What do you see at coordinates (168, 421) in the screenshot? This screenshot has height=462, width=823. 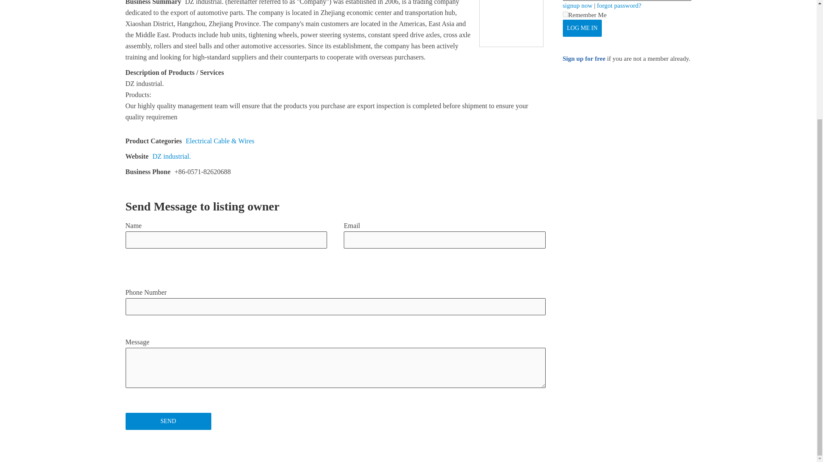 I see `Send` at bounding box center [168, 421].